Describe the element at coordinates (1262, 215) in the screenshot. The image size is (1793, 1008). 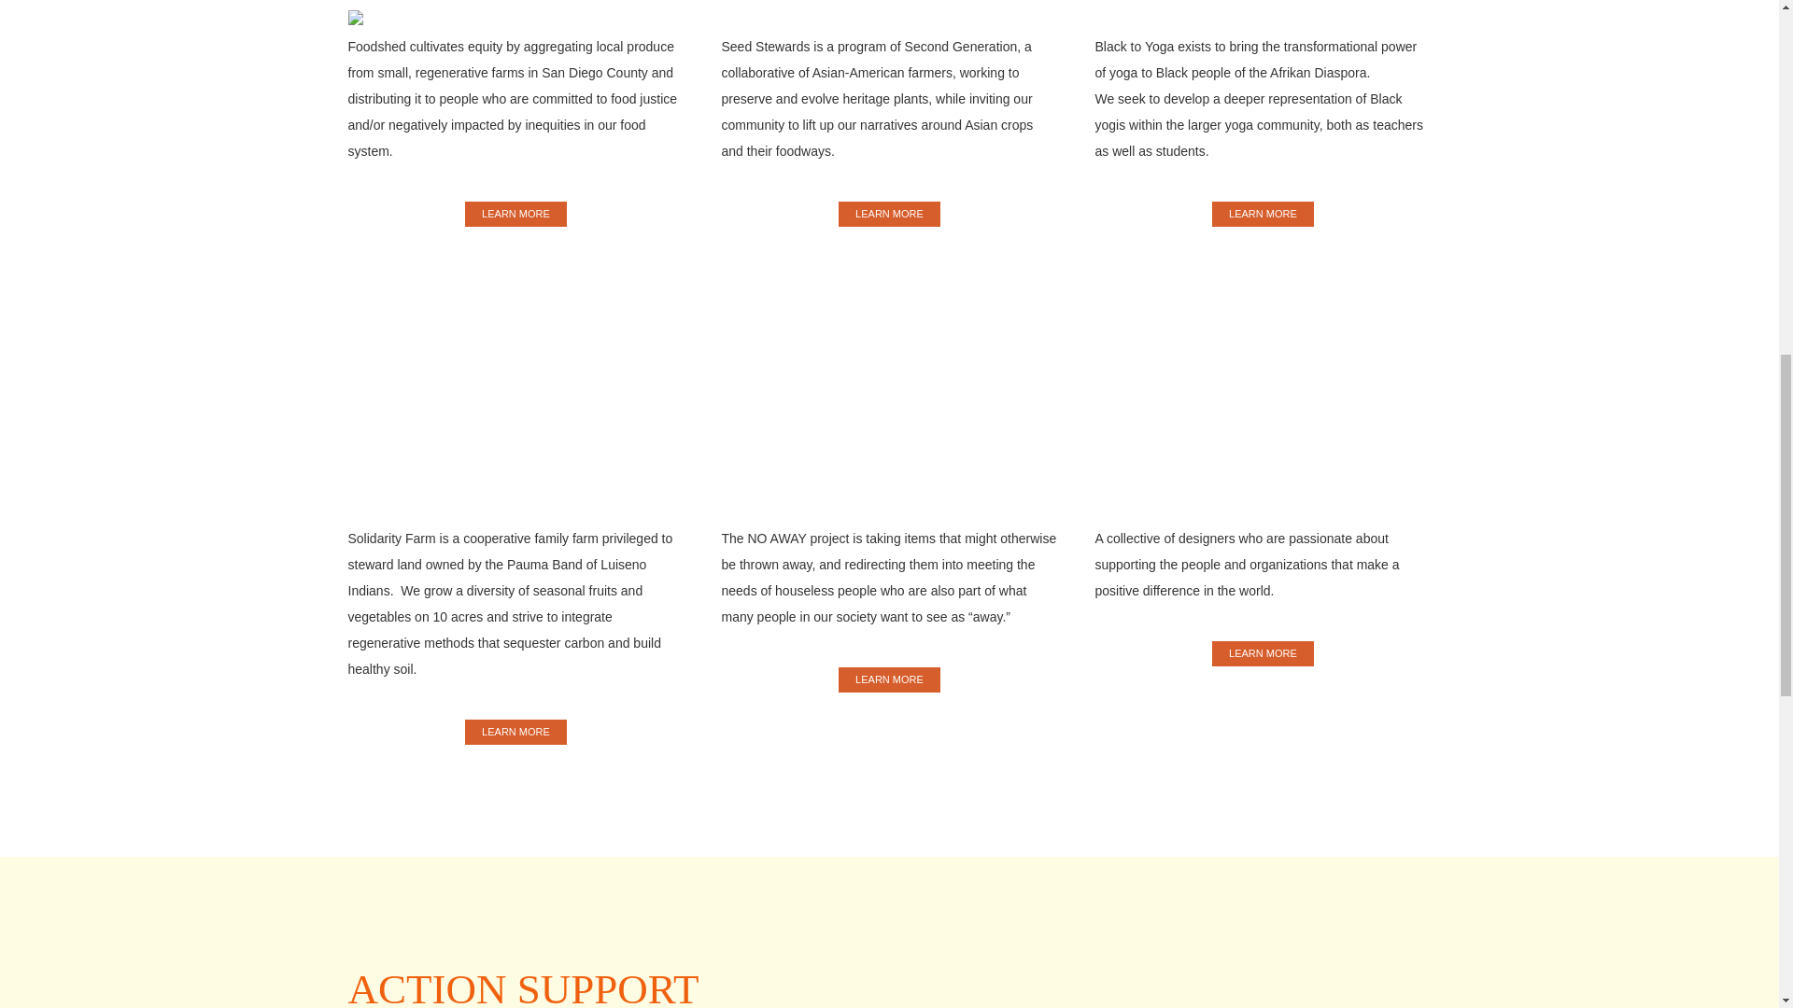
I see `LEARN MORE` at that location.